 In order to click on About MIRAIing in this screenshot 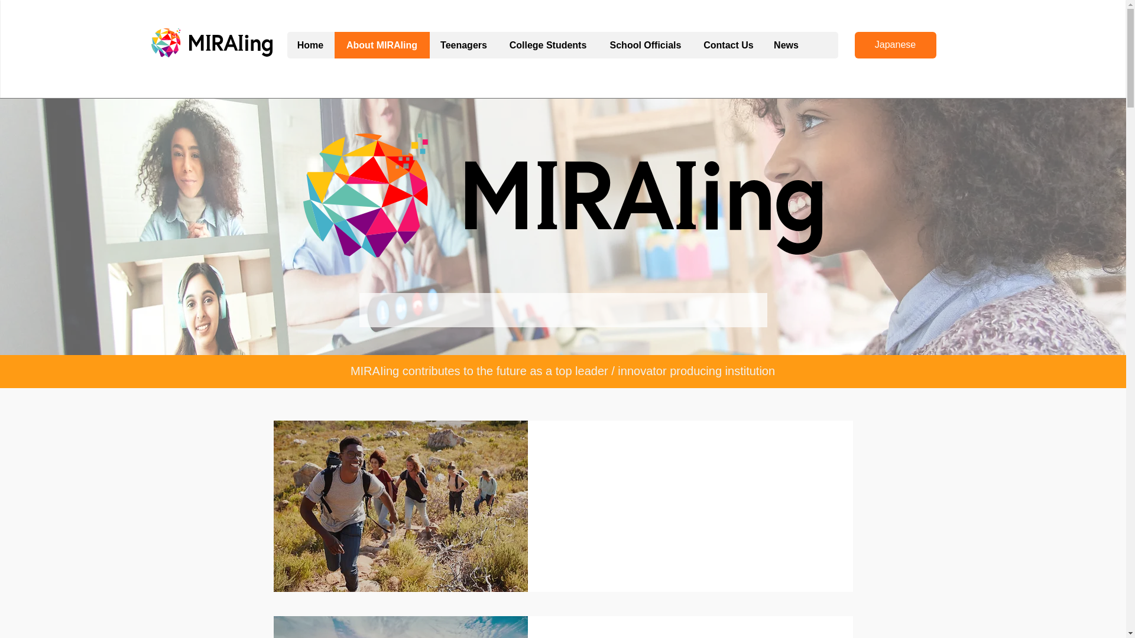, I will do `click(381, 45)`.